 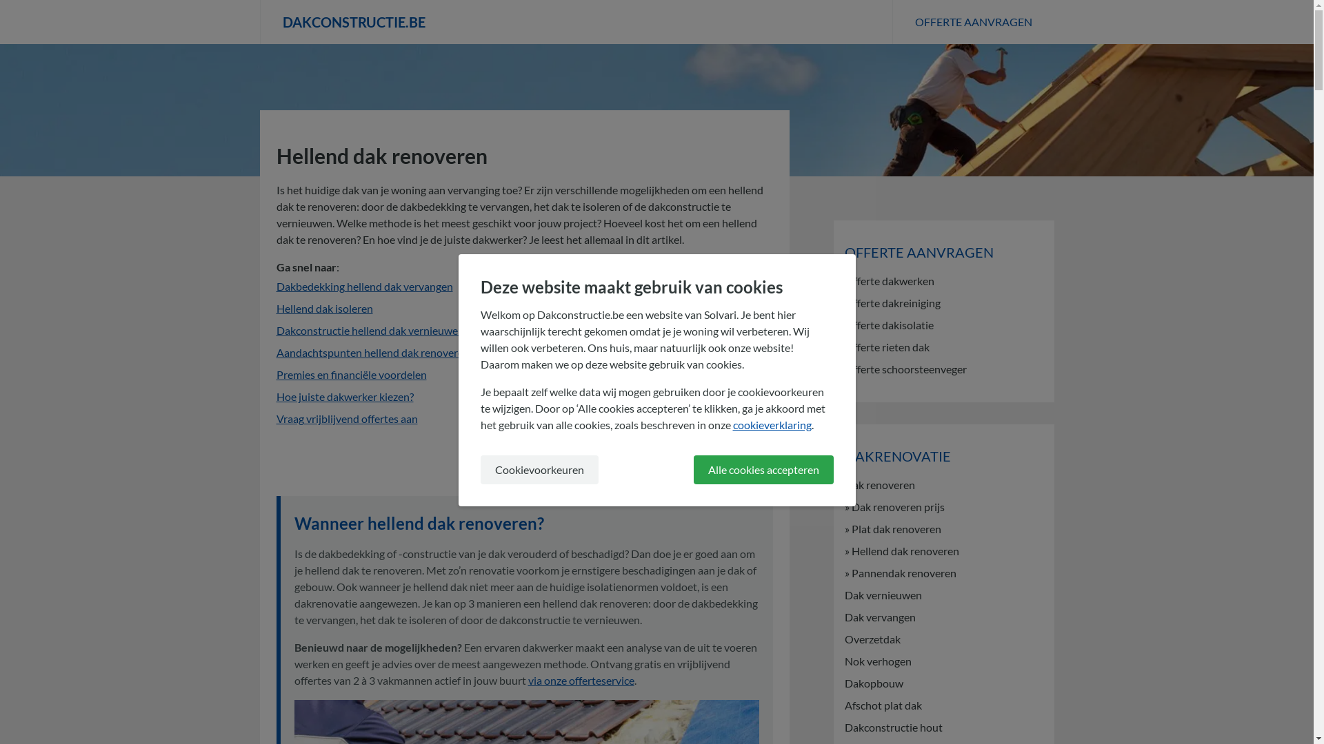 I want to click on Nok verhogen, so click(x=943, y=661).